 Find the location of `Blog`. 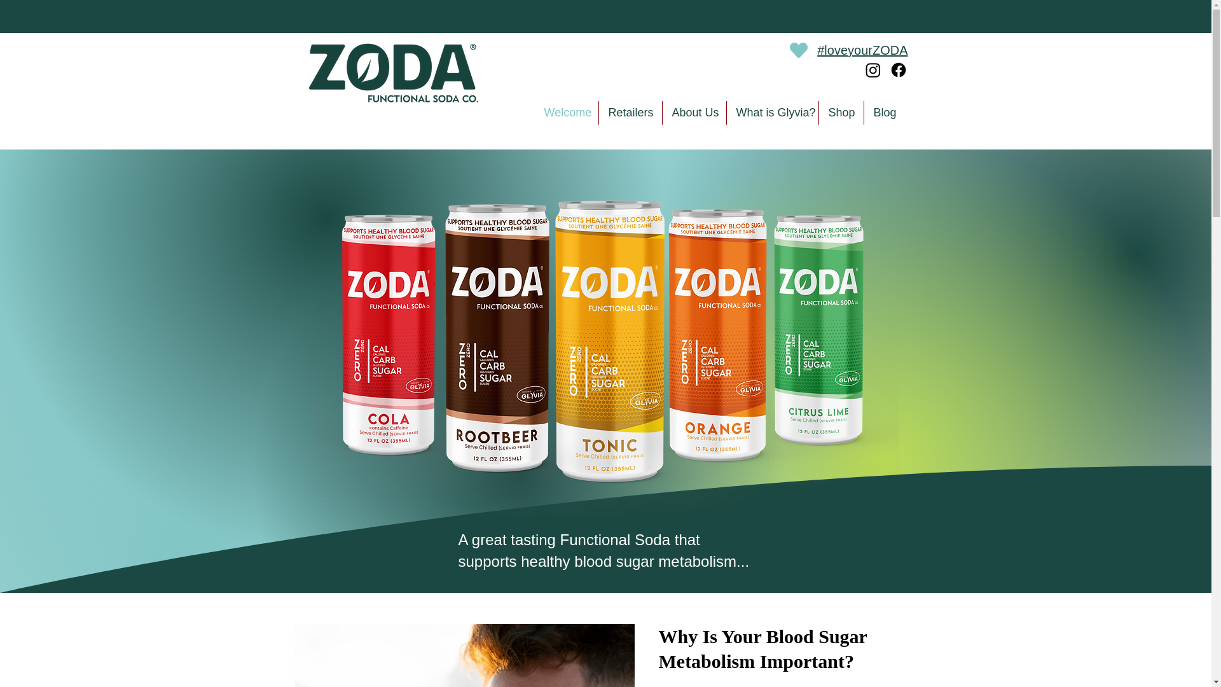

Blog is located at coordinates (884, 112).